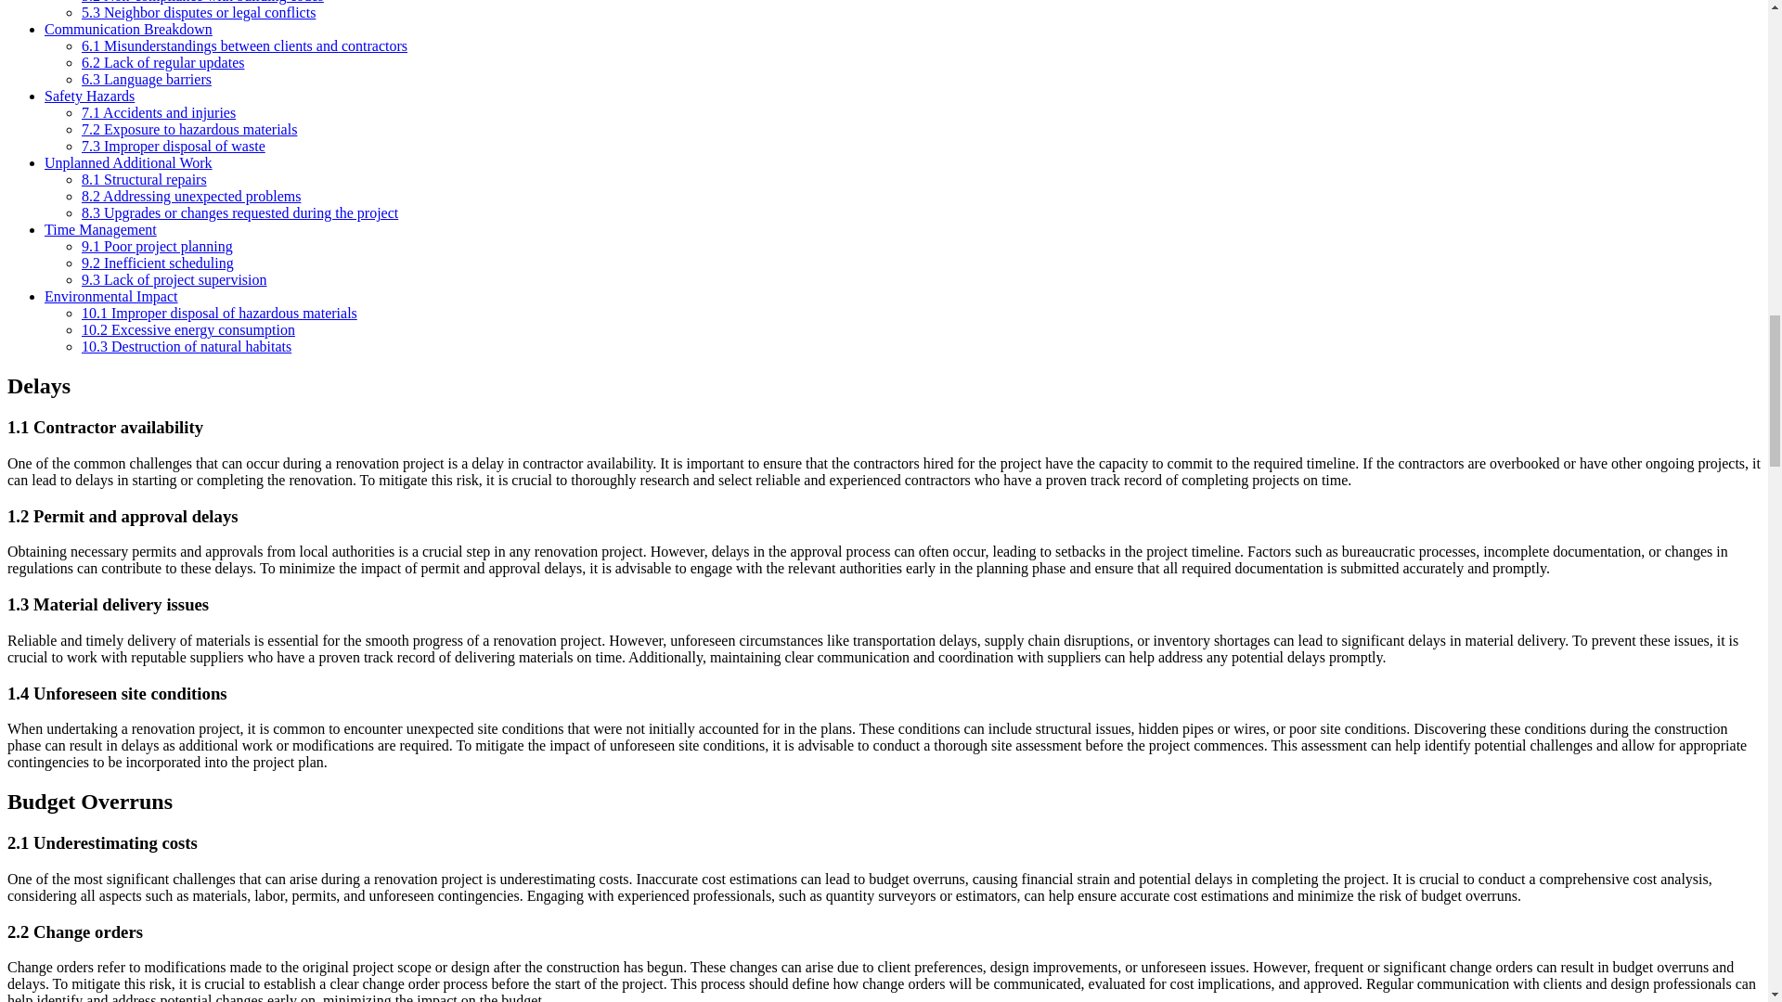 The image size is (1782, 1002). What do you see at coordinates (202, 2) in the screenshot?
I see `5.2 Non-compliance with building codes` at bounding box center [202, 2].